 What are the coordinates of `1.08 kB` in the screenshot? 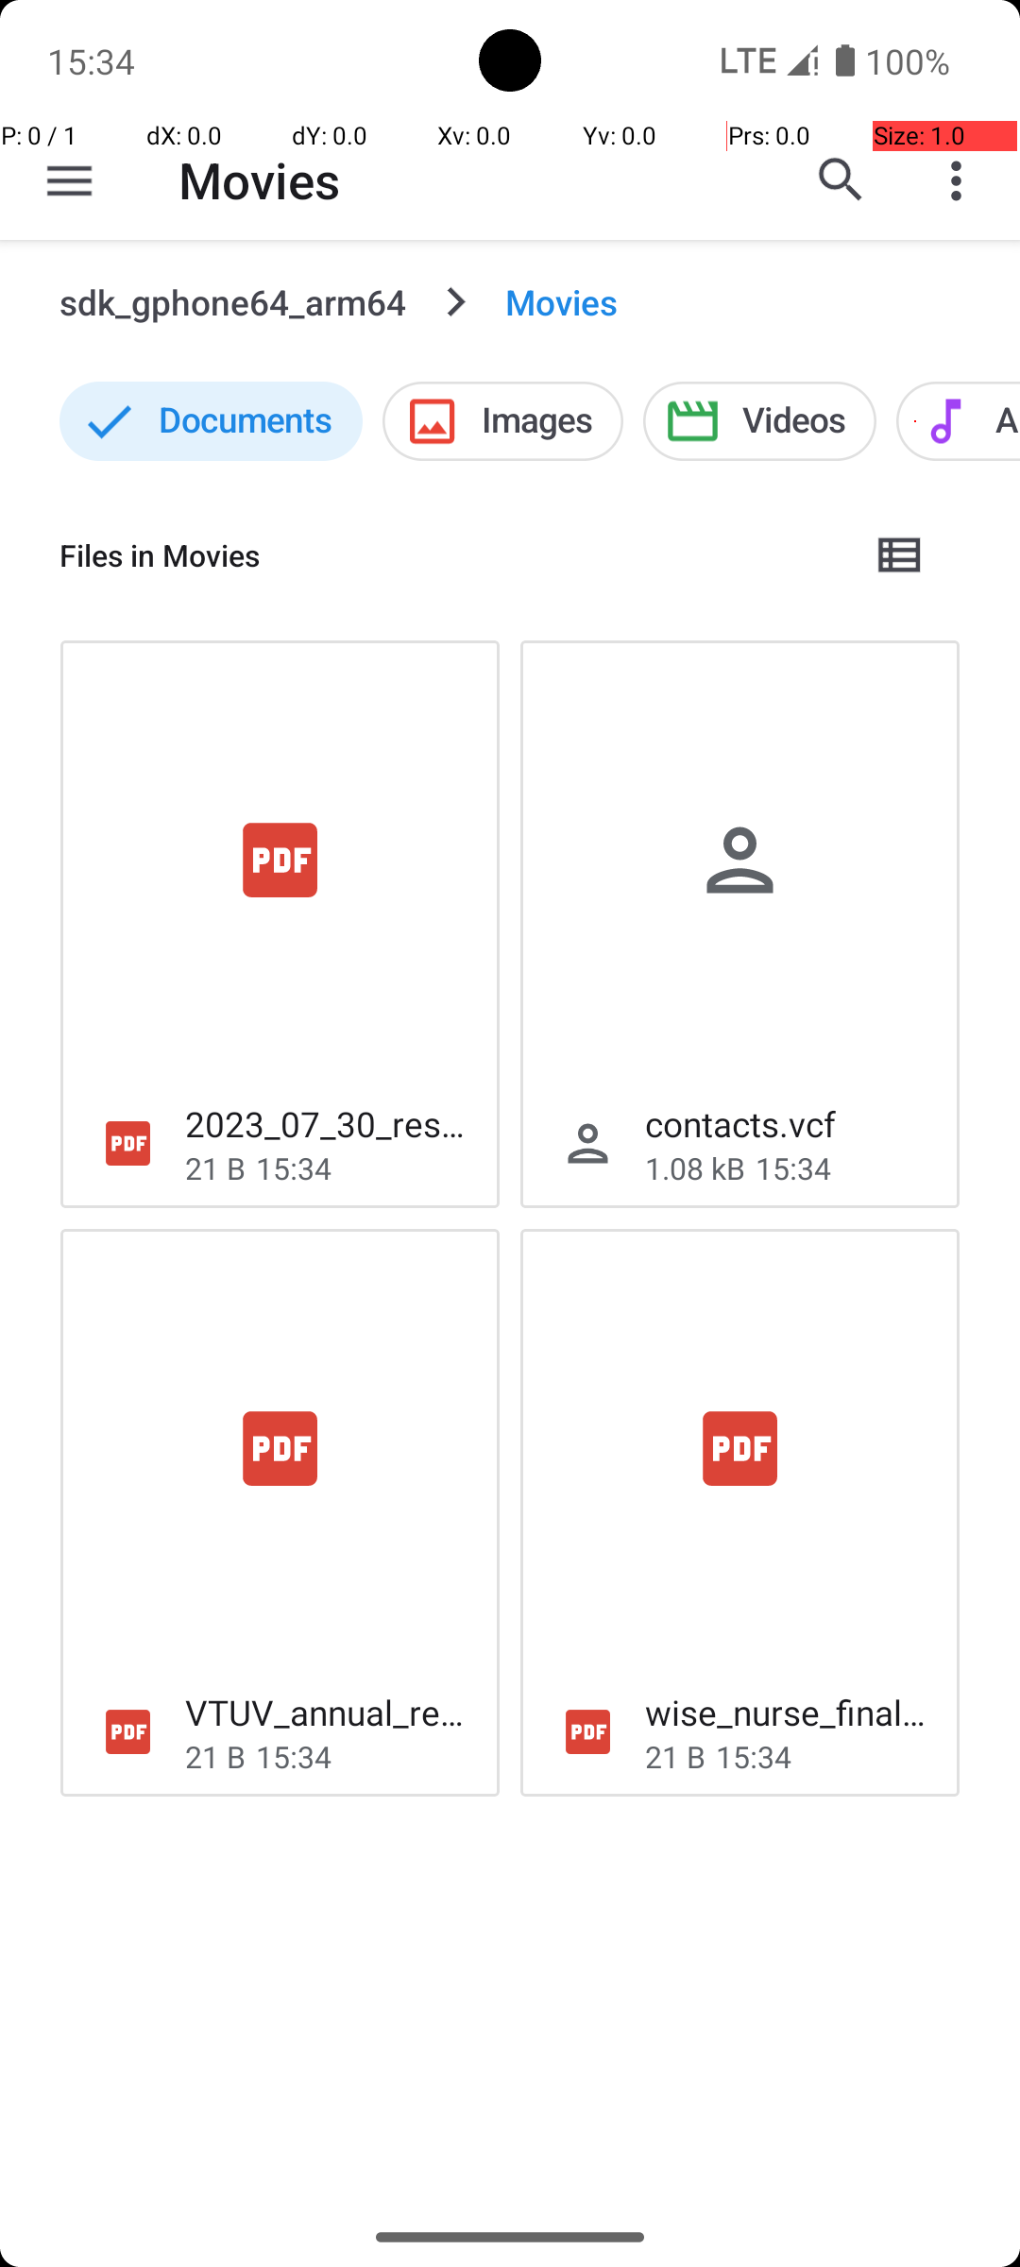 It's located at (695, 1168).